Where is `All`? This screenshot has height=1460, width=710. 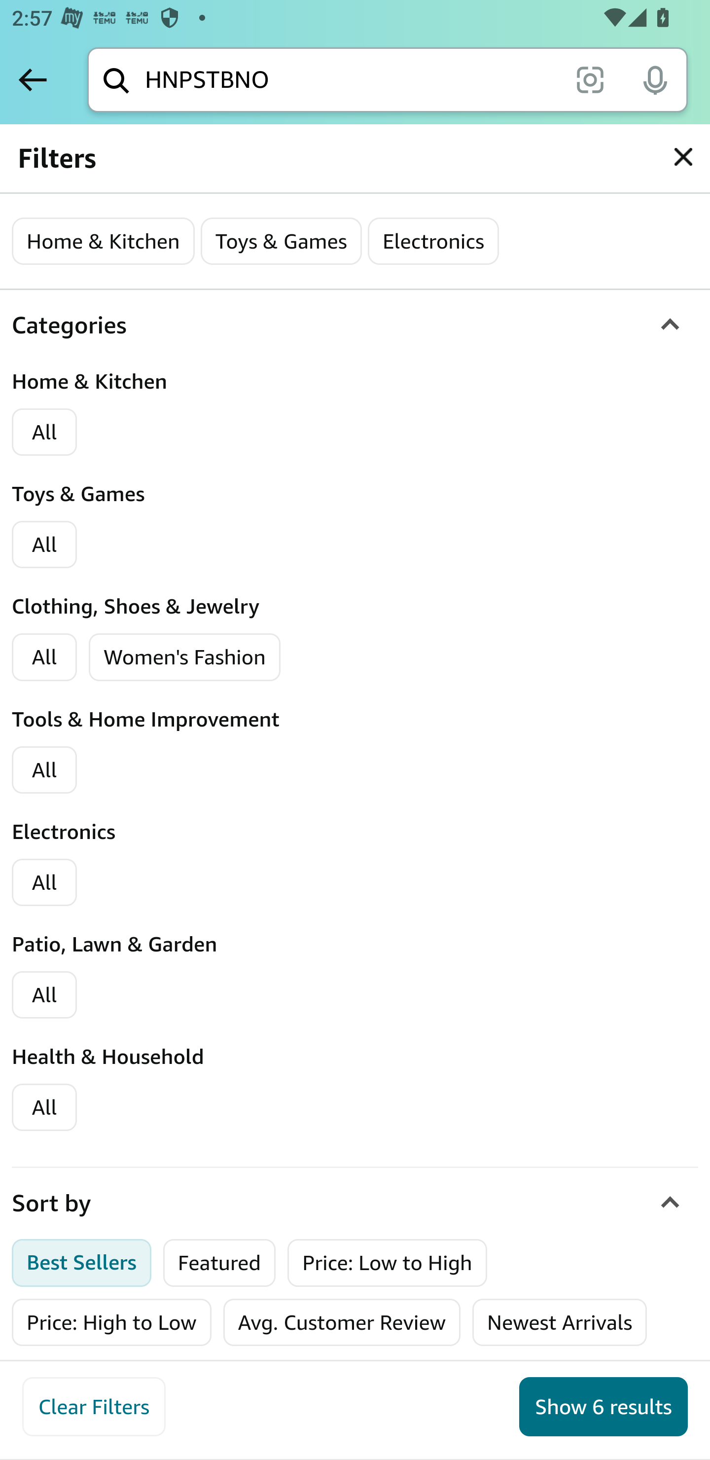 All is located at coordinates (44, 882).